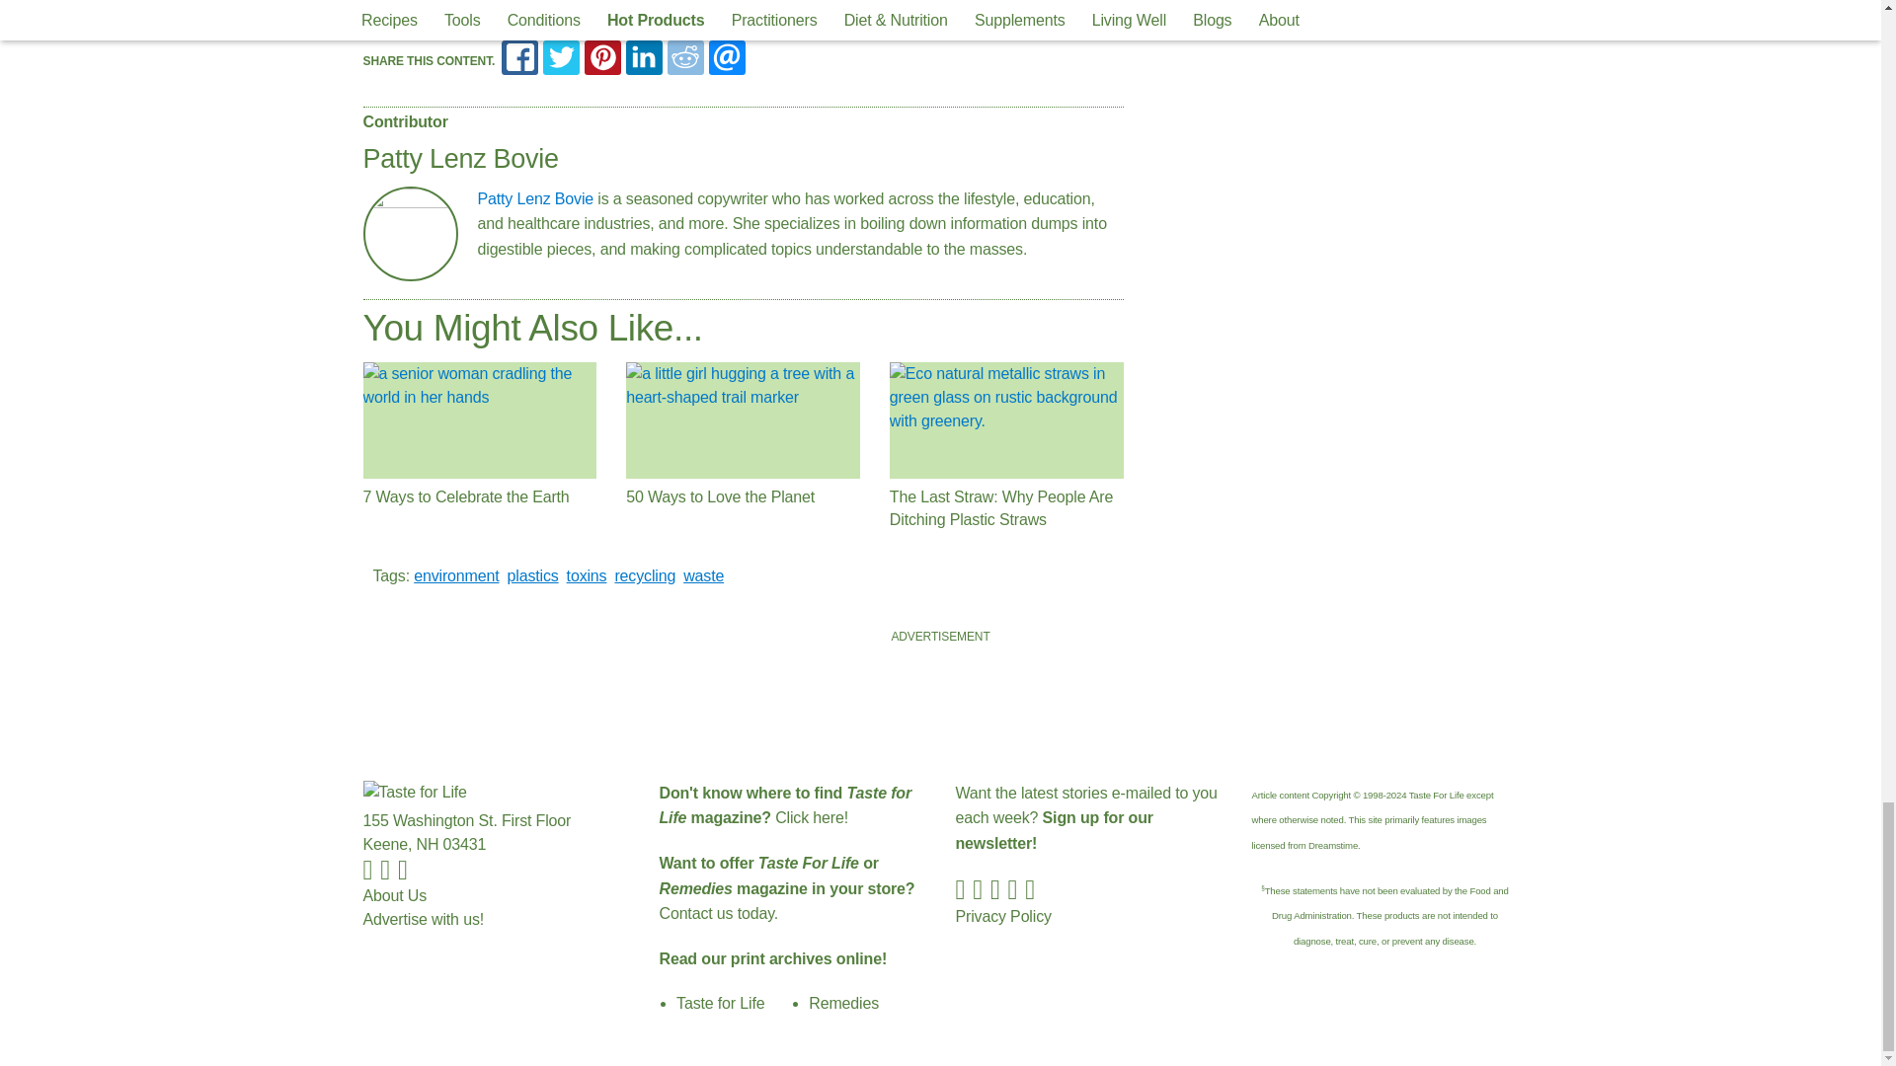  I want to click on 7 Ways to Celebrate the Earth, so click(480, 420).